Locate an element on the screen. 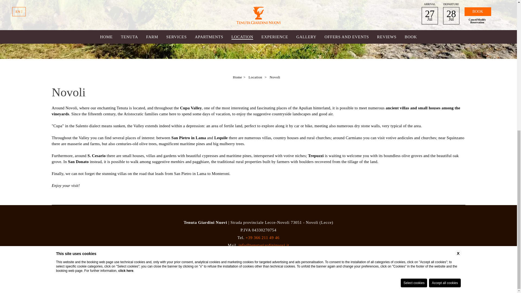  Home is located at coordinates (237, 77).